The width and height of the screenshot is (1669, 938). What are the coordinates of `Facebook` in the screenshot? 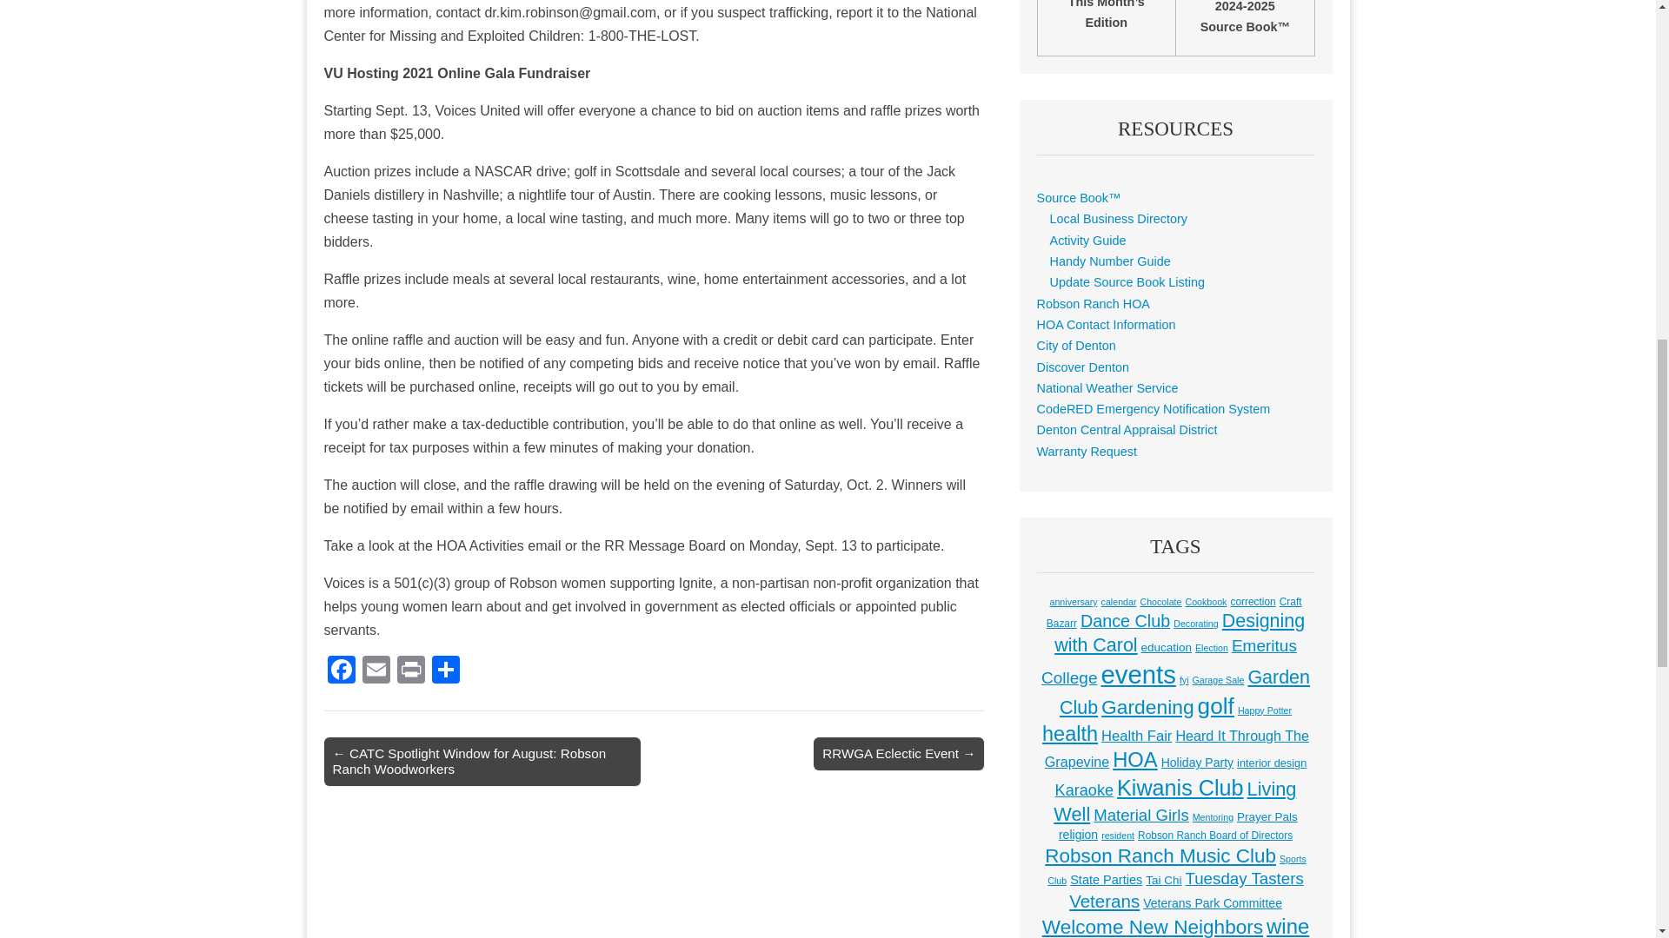 It's located at (341, 670).